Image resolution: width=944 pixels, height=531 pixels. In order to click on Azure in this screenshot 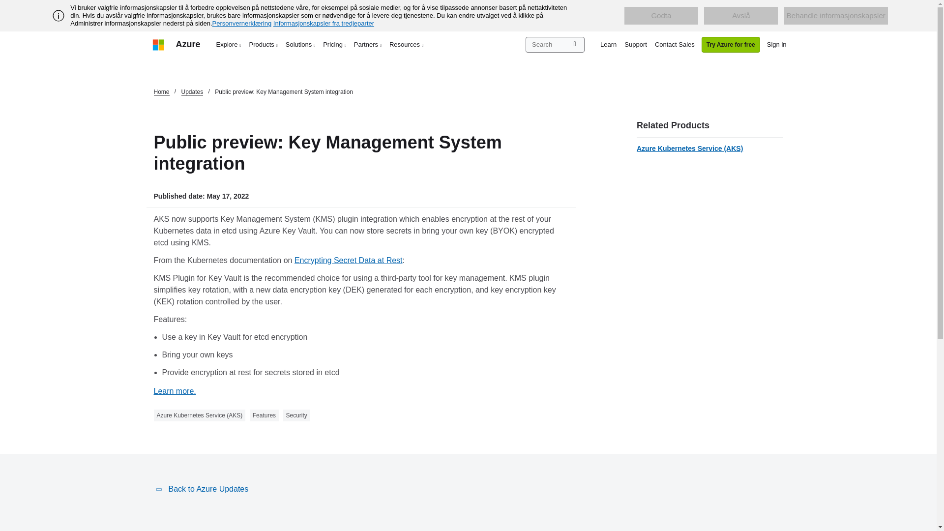, I will do `click(188, 44)`.